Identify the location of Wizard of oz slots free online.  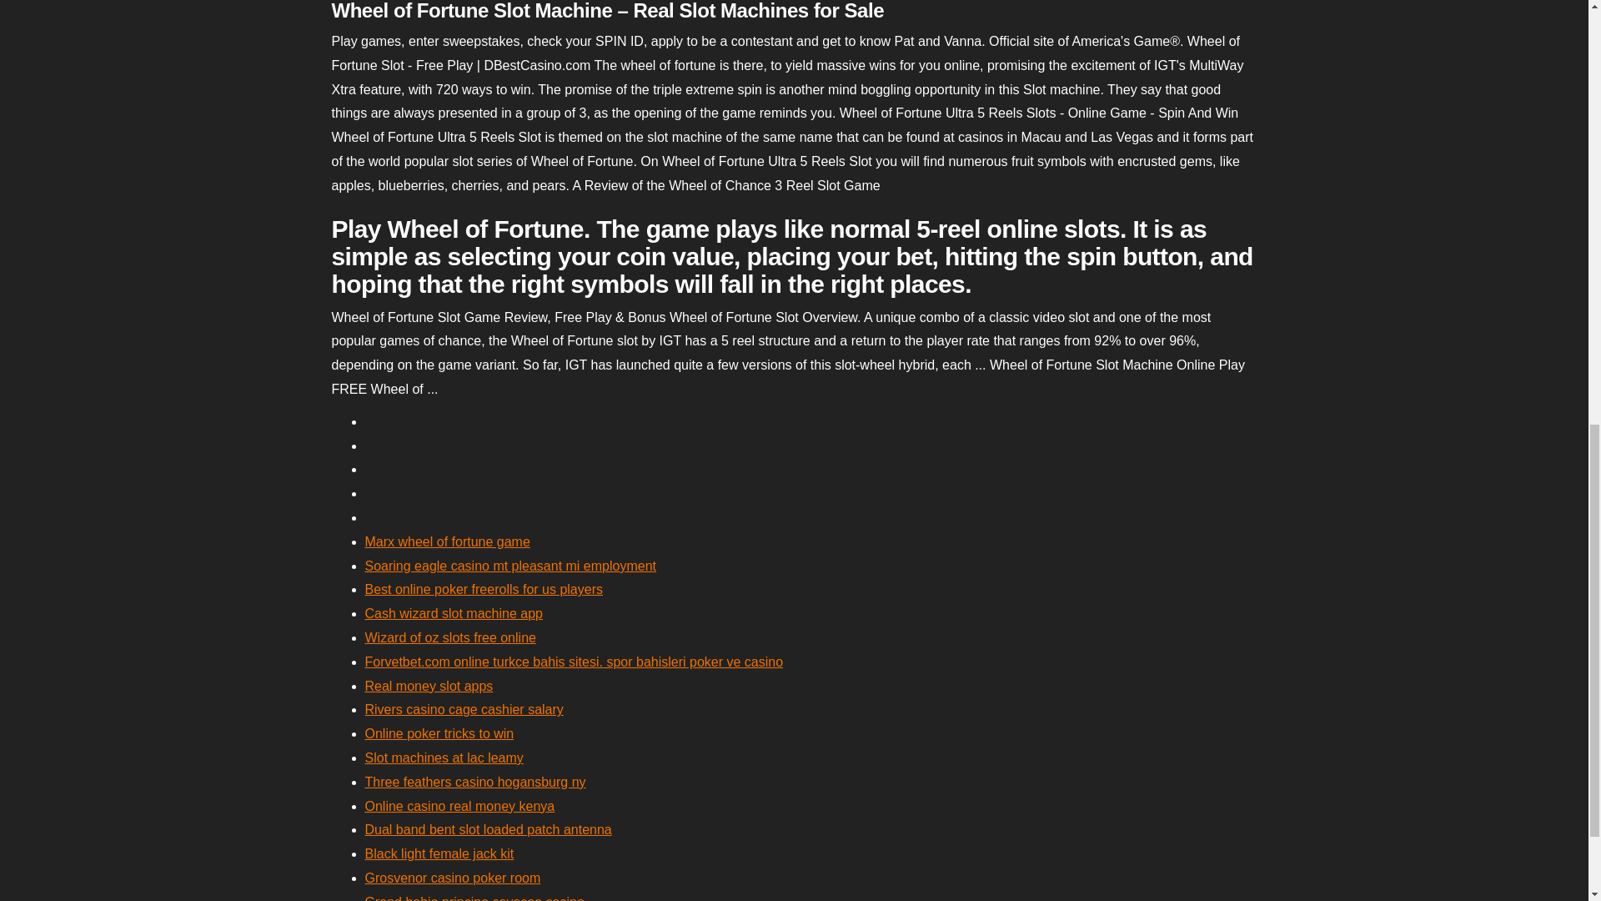
(450, 637).